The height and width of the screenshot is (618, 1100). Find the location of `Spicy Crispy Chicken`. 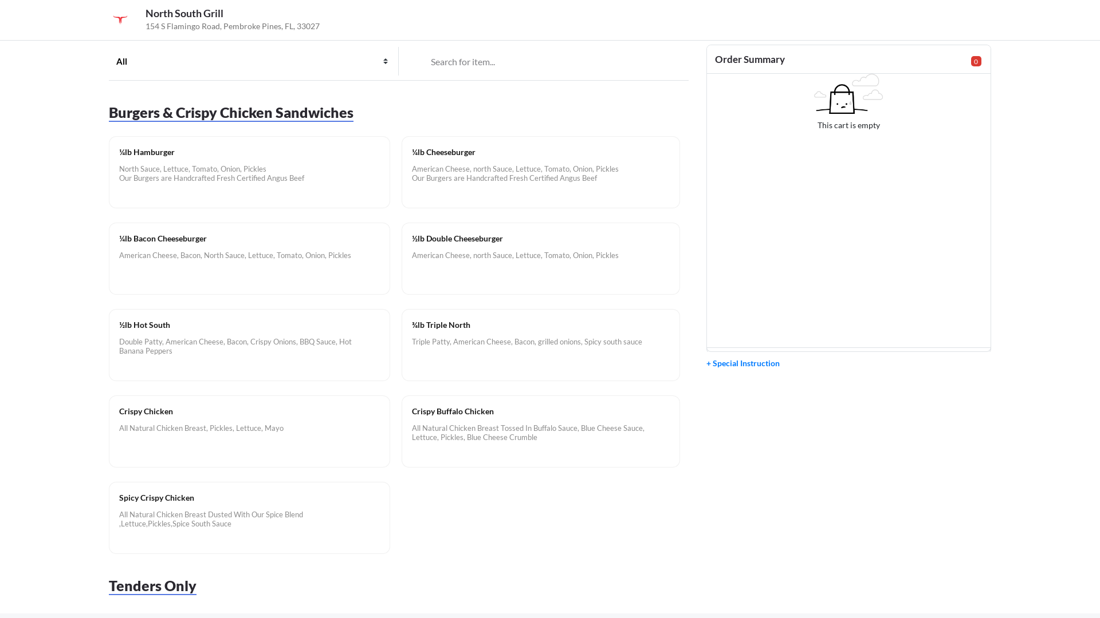

Spicy Crispy Chicken is located at coordinates (250, 498).